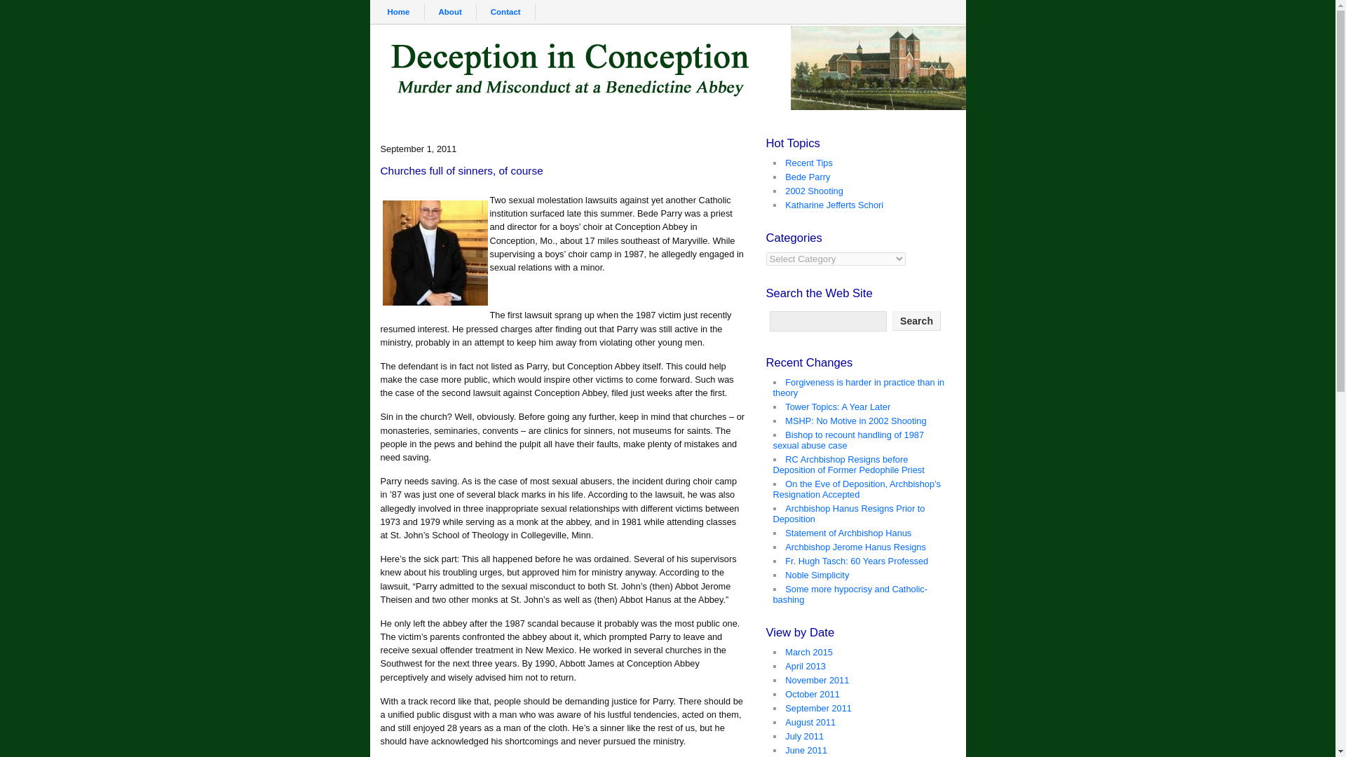 The width and height of the screenshot is (1346, 757). What do you see at coordinates (808, 177) in the screenshot?
I see `Bede Parry` at bounding box center [808, 177].